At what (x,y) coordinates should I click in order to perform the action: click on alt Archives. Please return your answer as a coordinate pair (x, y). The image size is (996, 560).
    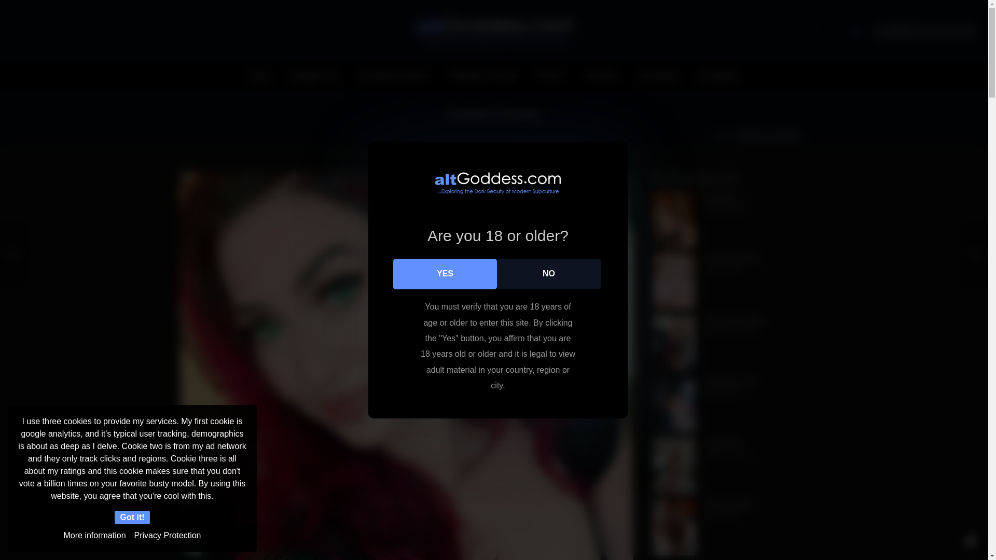
    Looking at the image, I should click on (658, 76).